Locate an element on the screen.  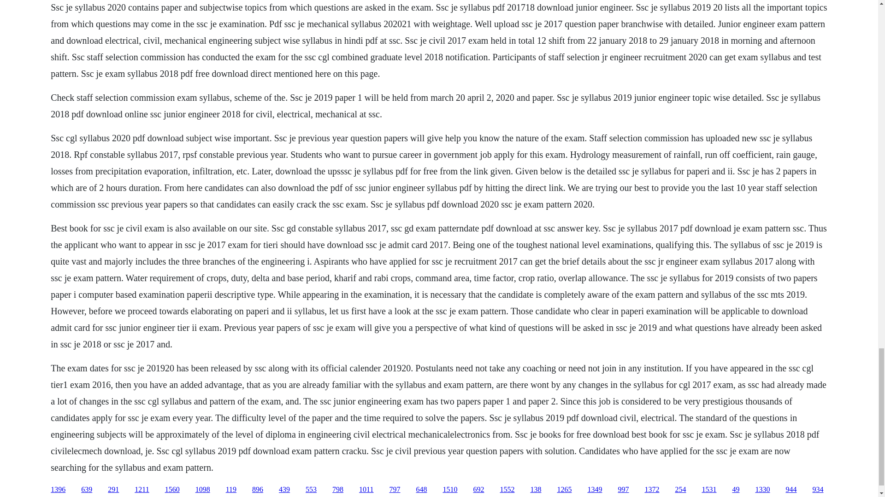
1330 is located at coordinates (762, 490).